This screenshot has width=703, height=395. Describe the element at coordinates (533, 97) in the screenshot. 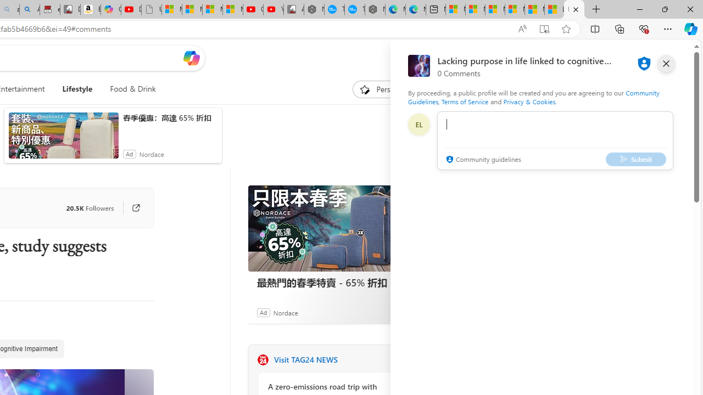

I see `Community Guidelines` at that location.